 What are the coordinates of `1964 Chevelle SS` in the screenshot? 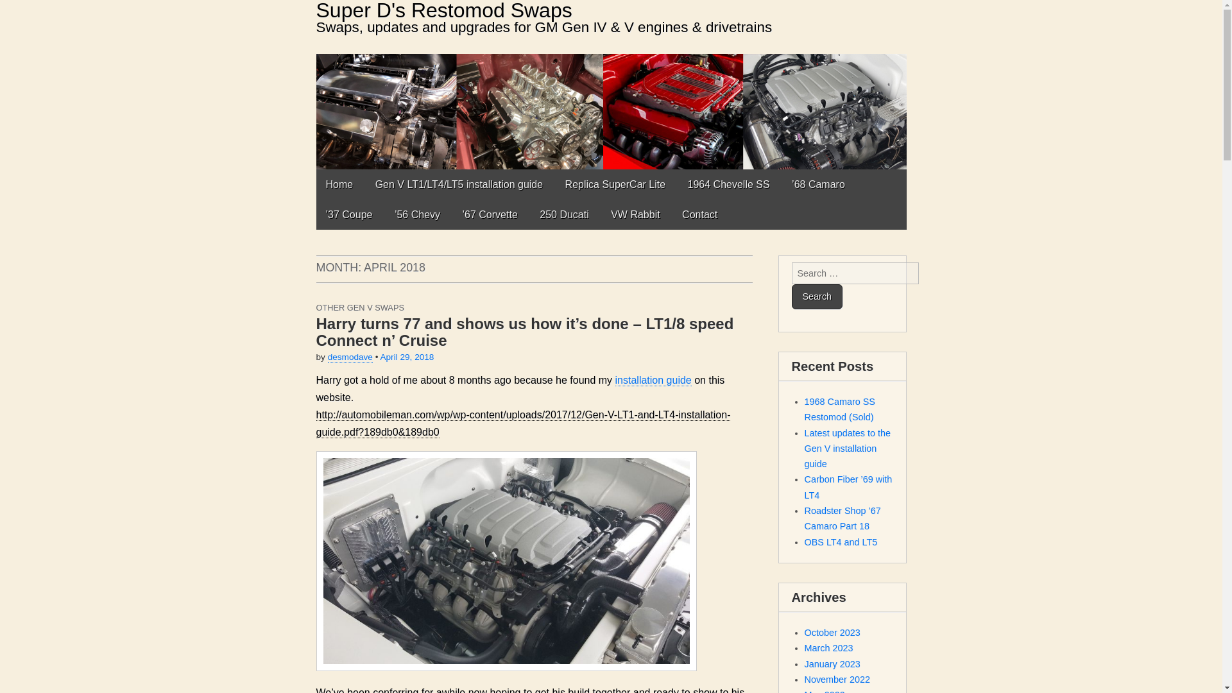 It's located at (729, 184).